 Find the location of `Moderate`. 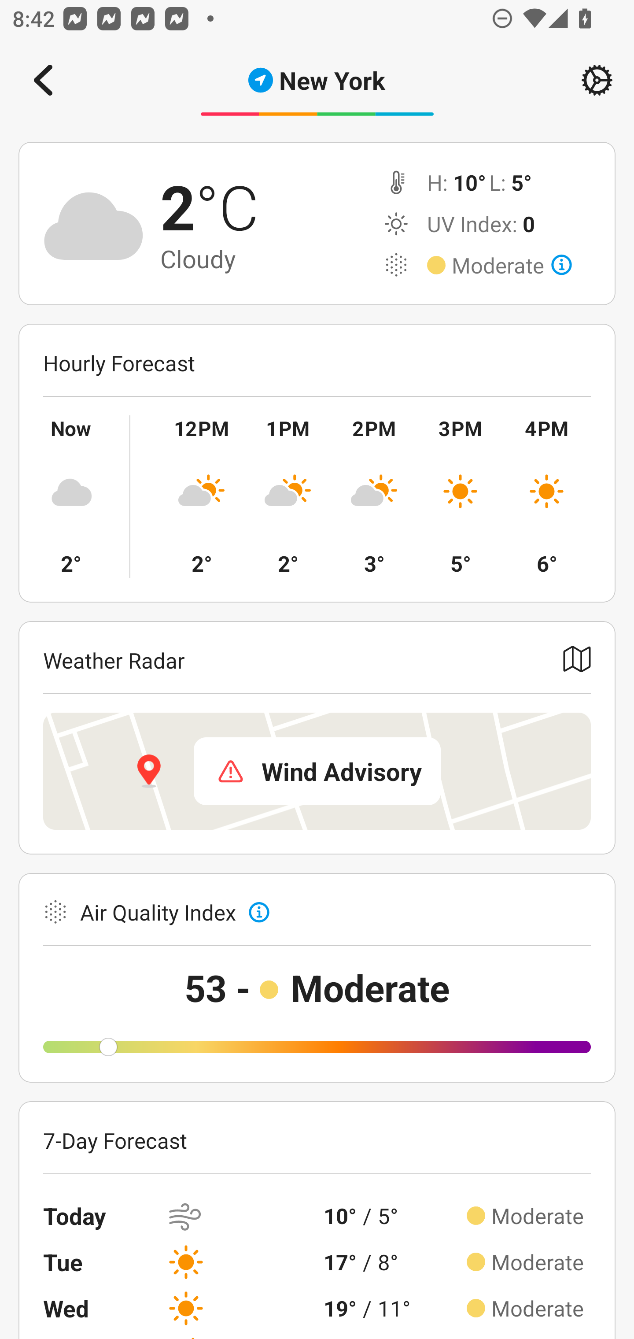

Moderate is located at coordinates (512, 265).